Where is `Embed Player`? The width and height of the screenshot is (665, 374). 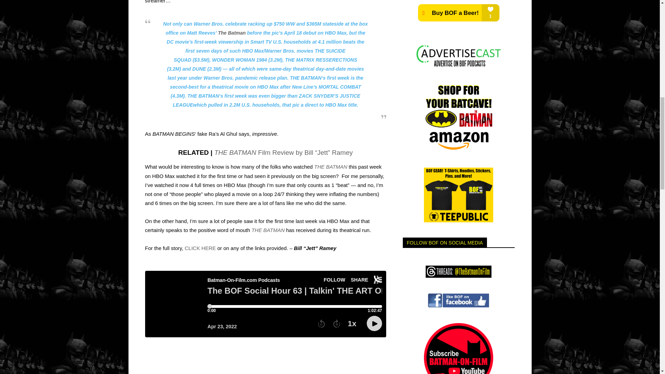
Embed Player is located at coordinates (265, 304).